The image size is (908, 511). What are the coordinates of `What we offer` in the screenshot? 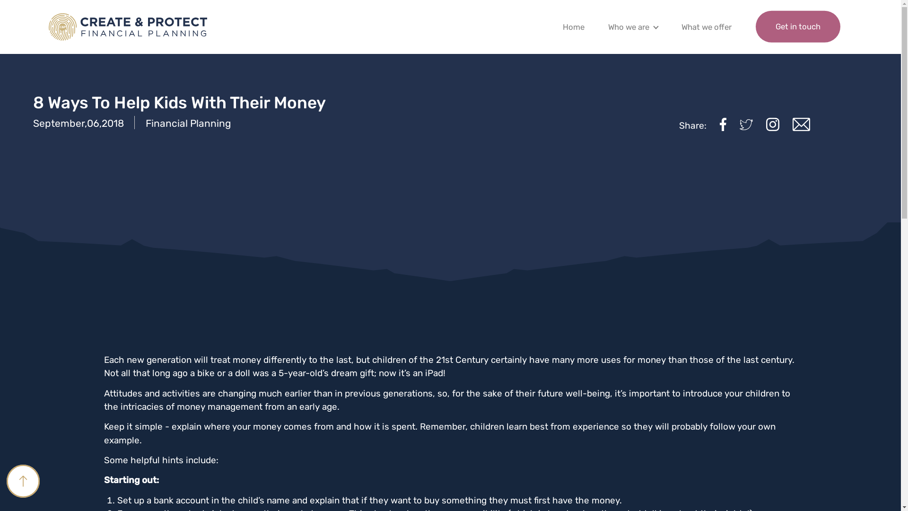 It's located at (707, 29).